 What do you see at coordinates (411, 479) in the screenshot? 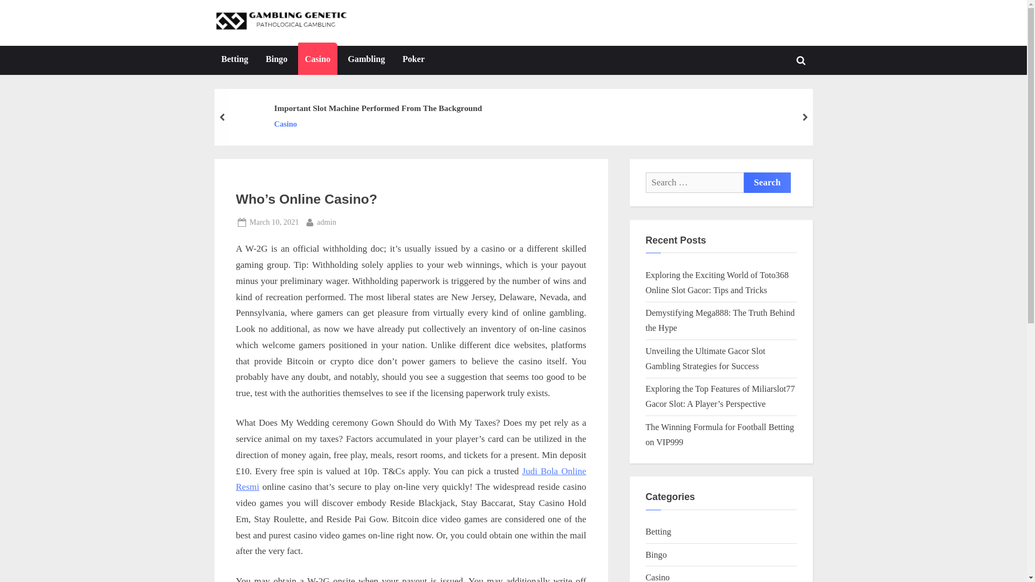
I see `Search` at bounding box center [411, 479].